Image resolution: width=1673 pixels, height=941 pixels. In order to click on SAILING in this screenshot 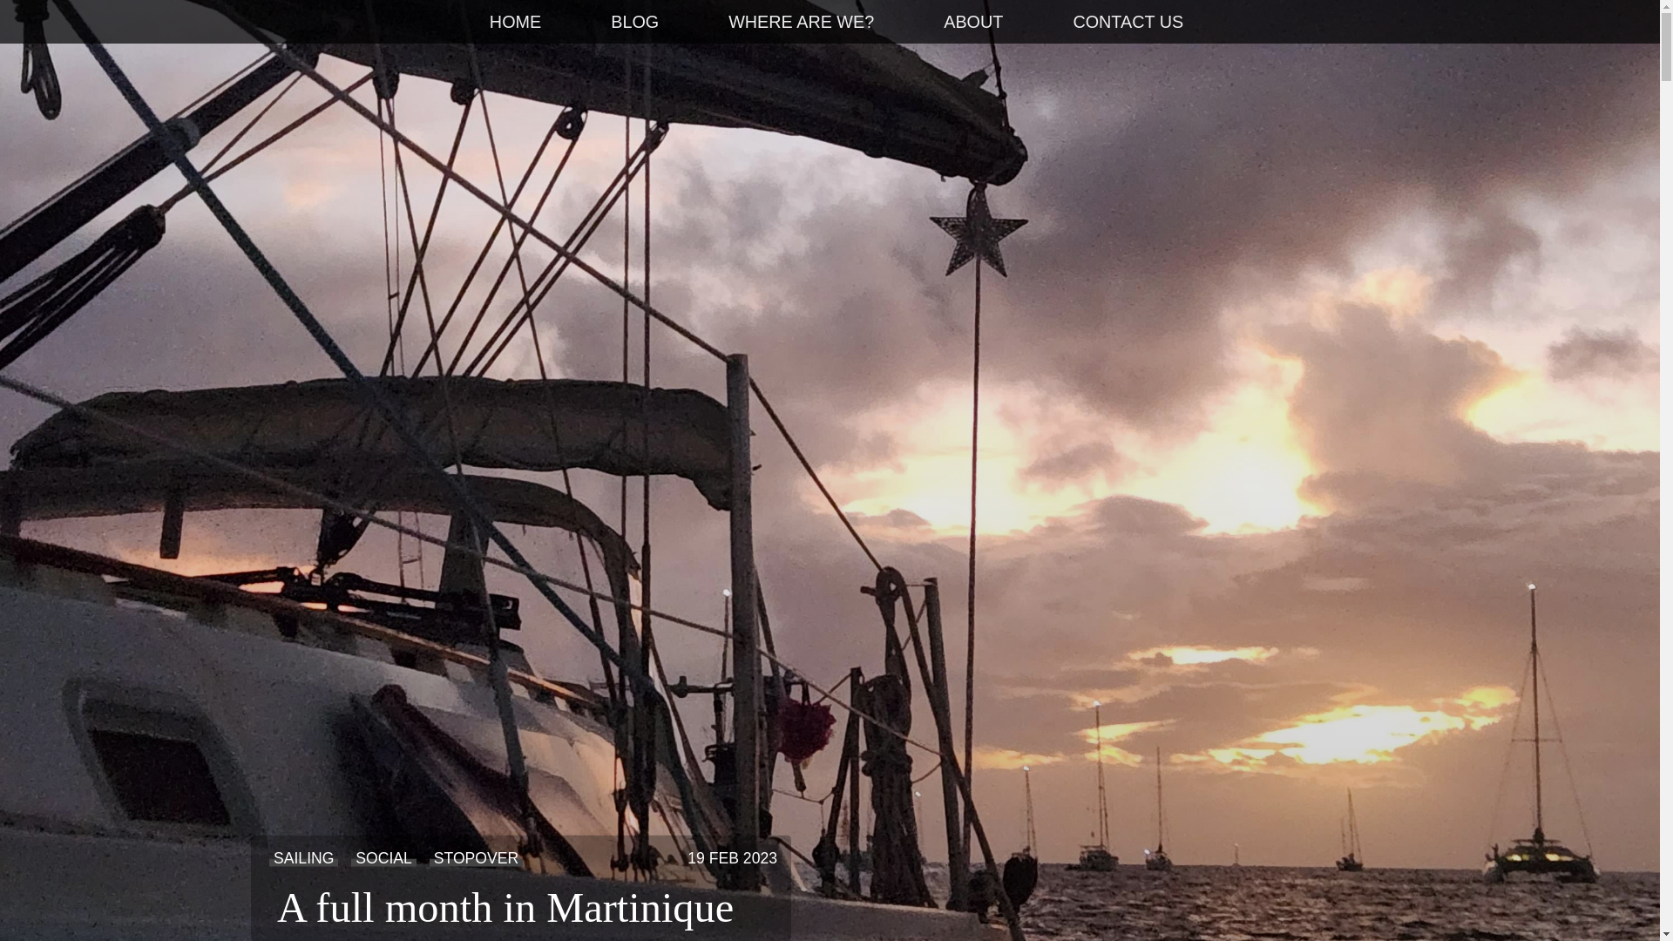, I will do `click(303, 857)`.